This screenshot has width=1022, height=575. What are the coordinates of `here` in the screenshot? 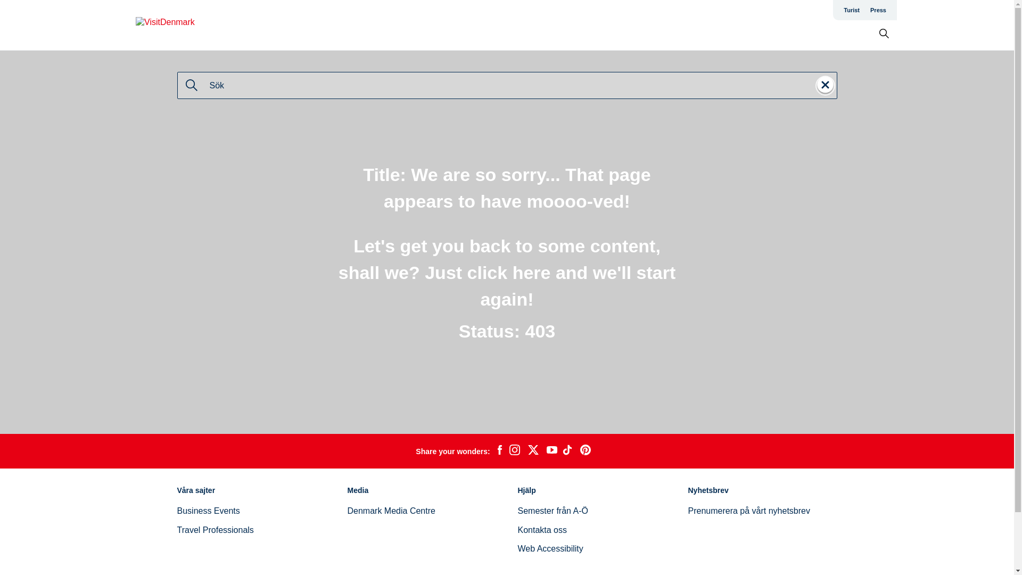 It's located at (531, 273).